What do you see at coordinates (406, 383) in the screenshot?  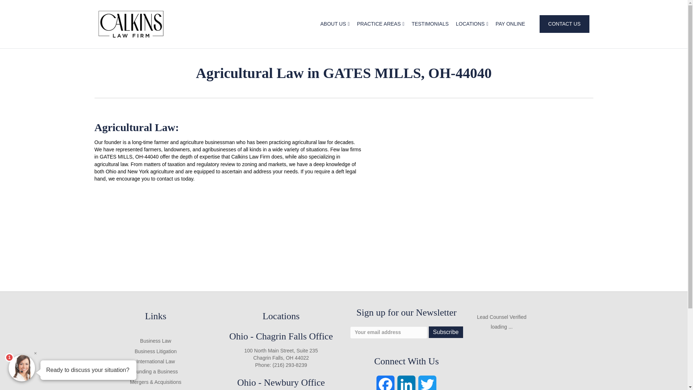 I see `LinkedIn` at bounding box center [406, 383].